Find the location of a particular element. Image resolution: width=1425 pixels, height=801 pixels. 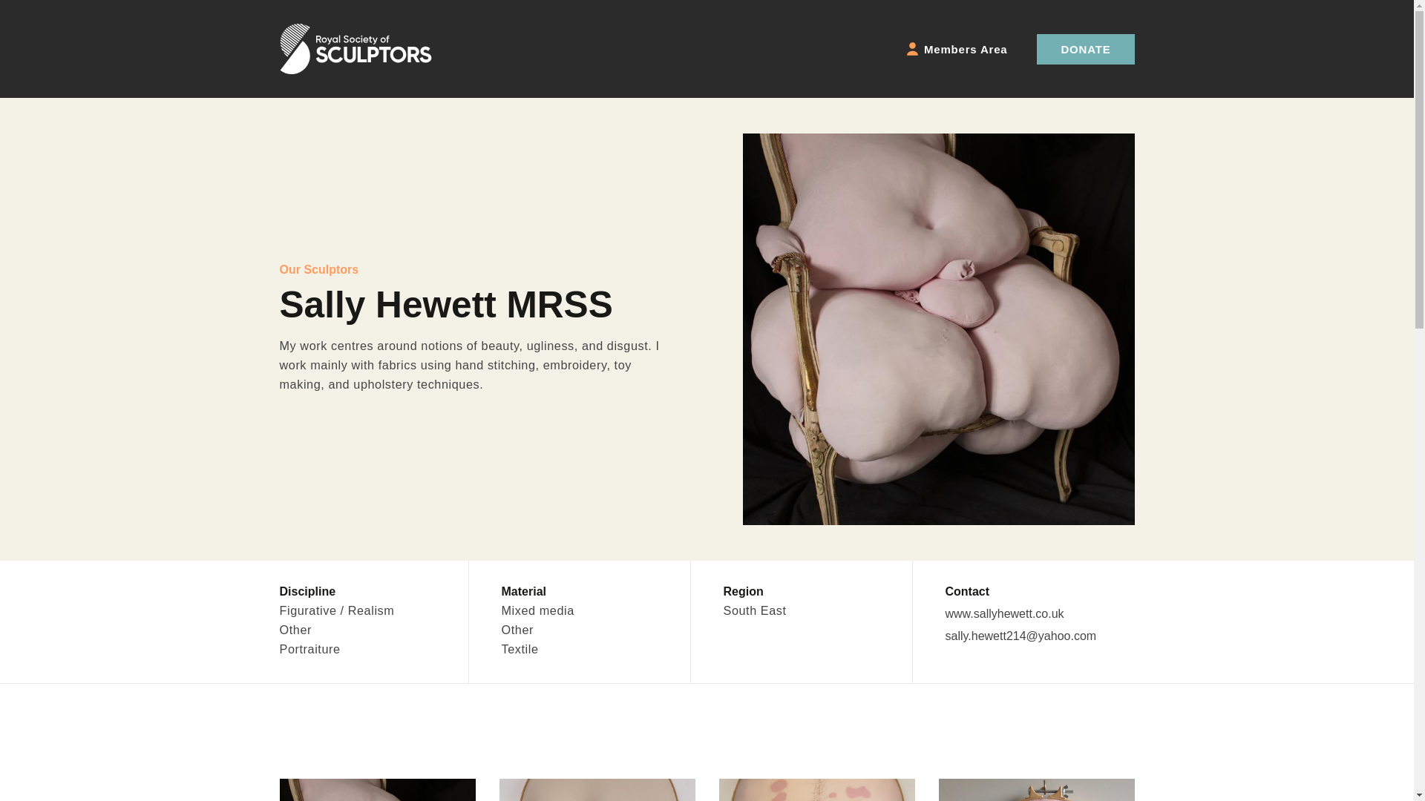

Members Area is located at coordinates (957, 48).